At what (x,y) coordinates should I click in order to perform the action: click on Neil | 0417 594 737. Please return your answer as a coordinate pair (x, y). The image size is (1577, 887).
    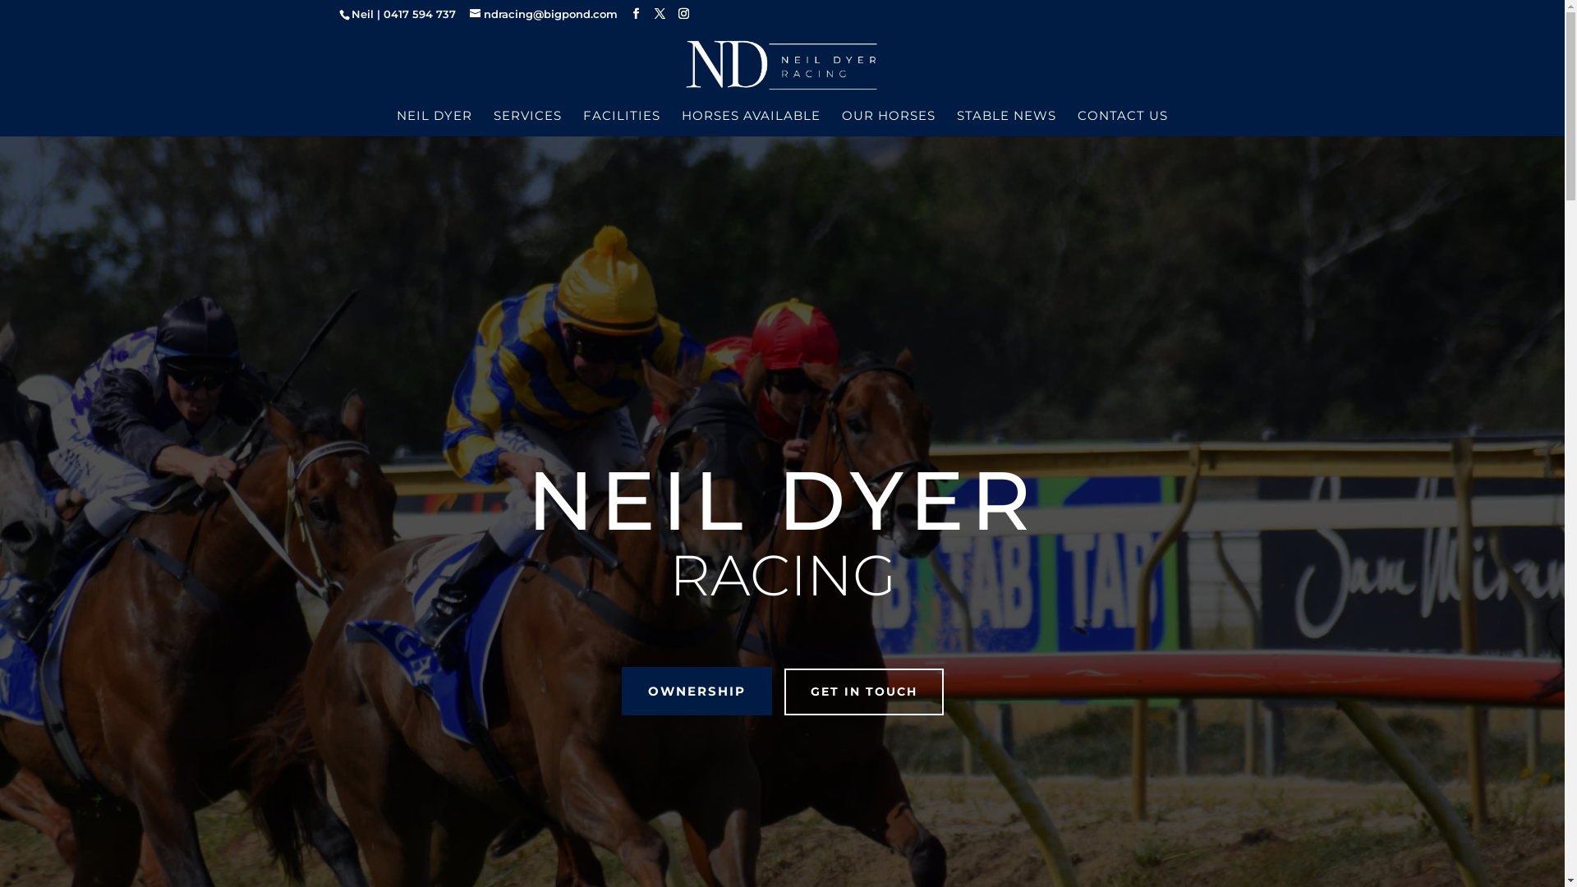
    Looking at the image, I should click on (404, 14).